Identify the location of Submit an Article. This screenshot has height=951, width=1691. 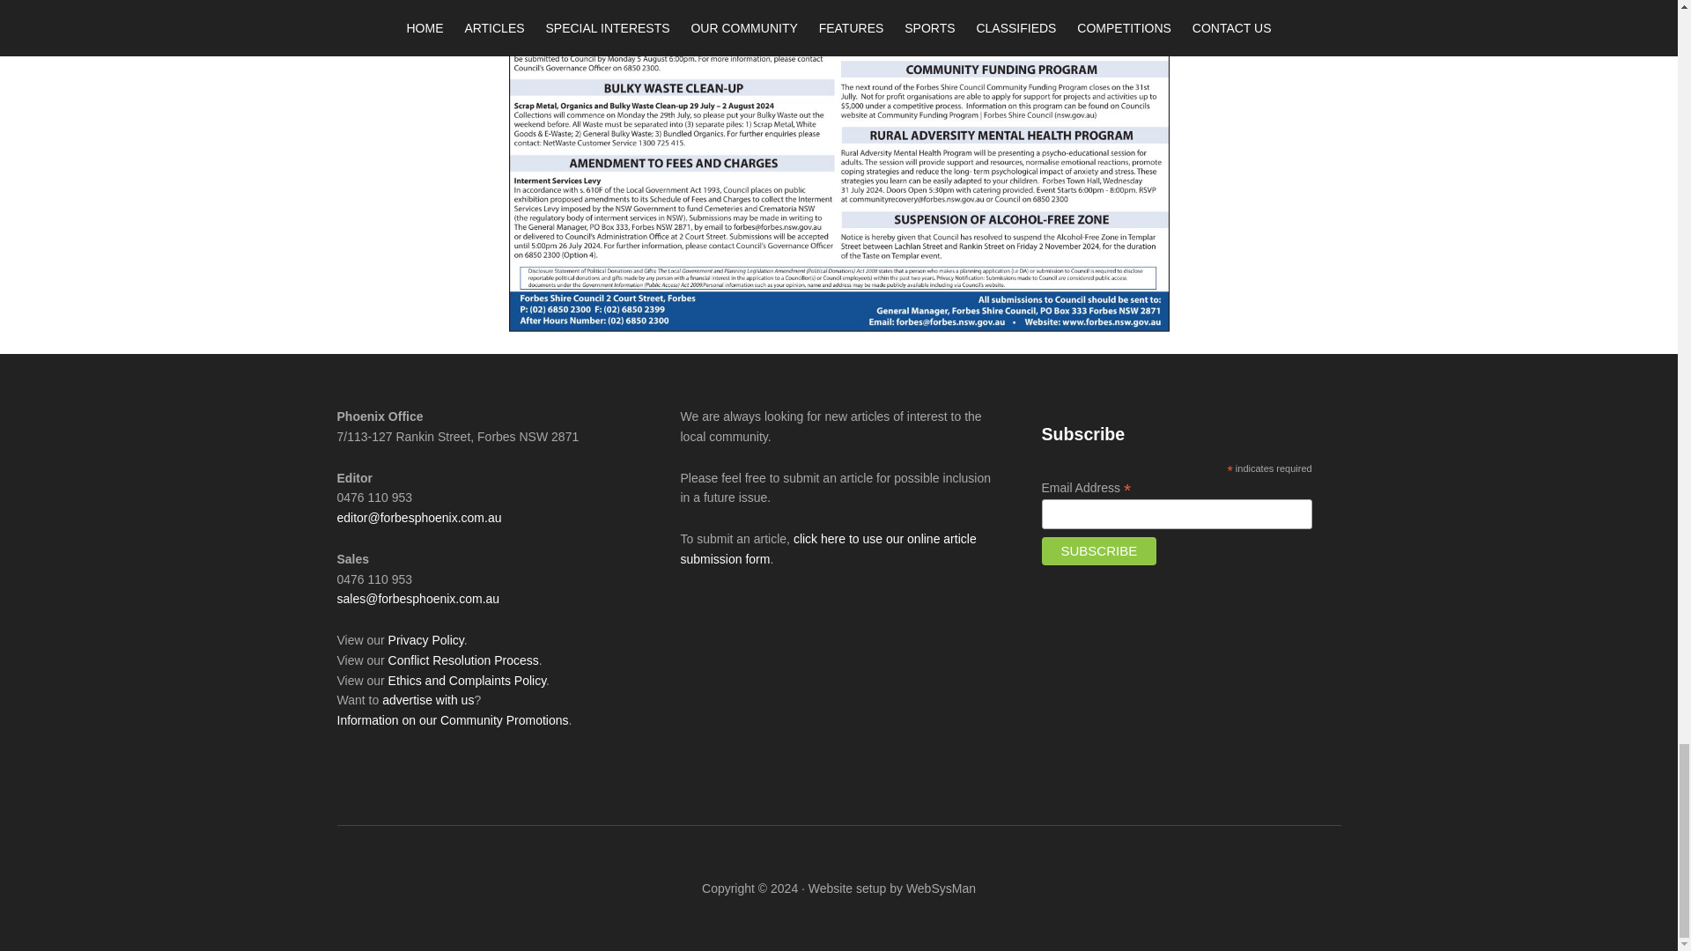
(827, 548).